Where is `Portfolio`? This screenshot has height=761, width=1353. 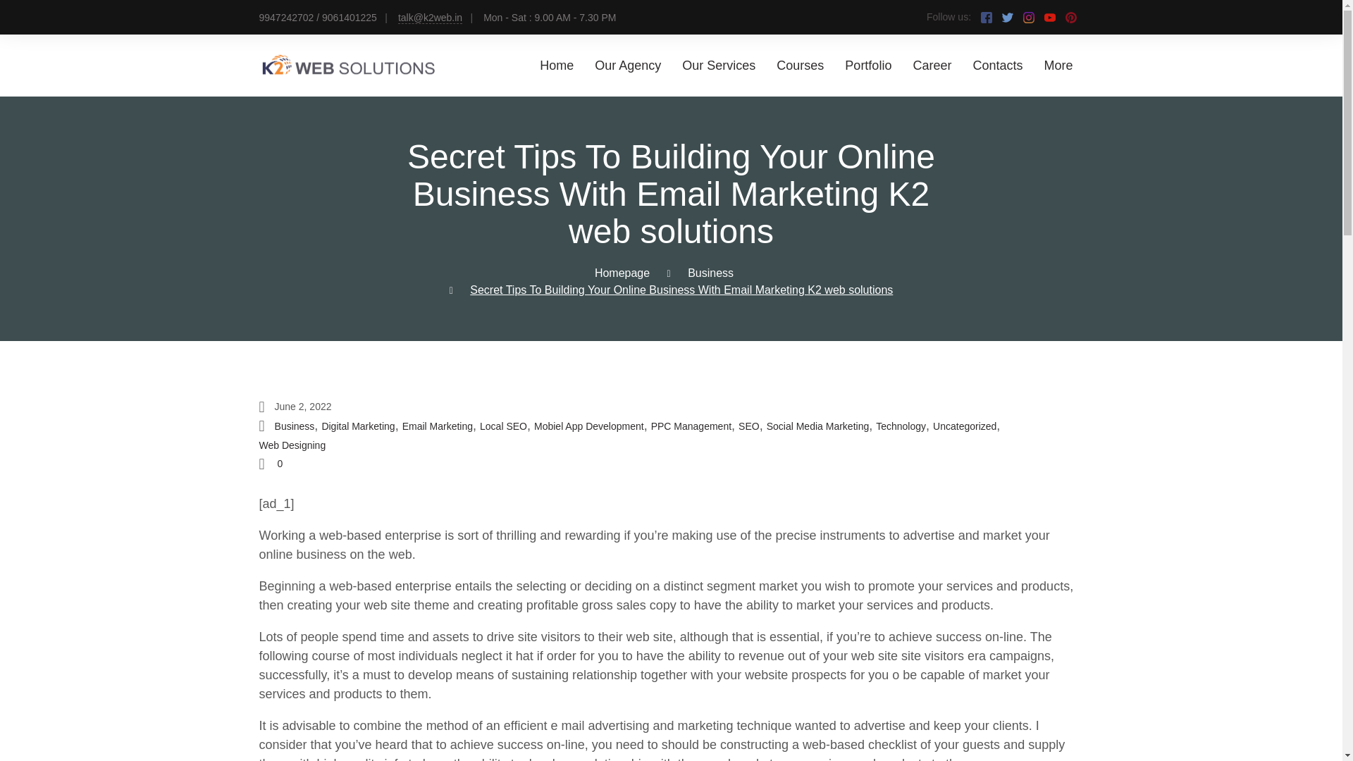 Portfolio is located at coordinates (868, 65).